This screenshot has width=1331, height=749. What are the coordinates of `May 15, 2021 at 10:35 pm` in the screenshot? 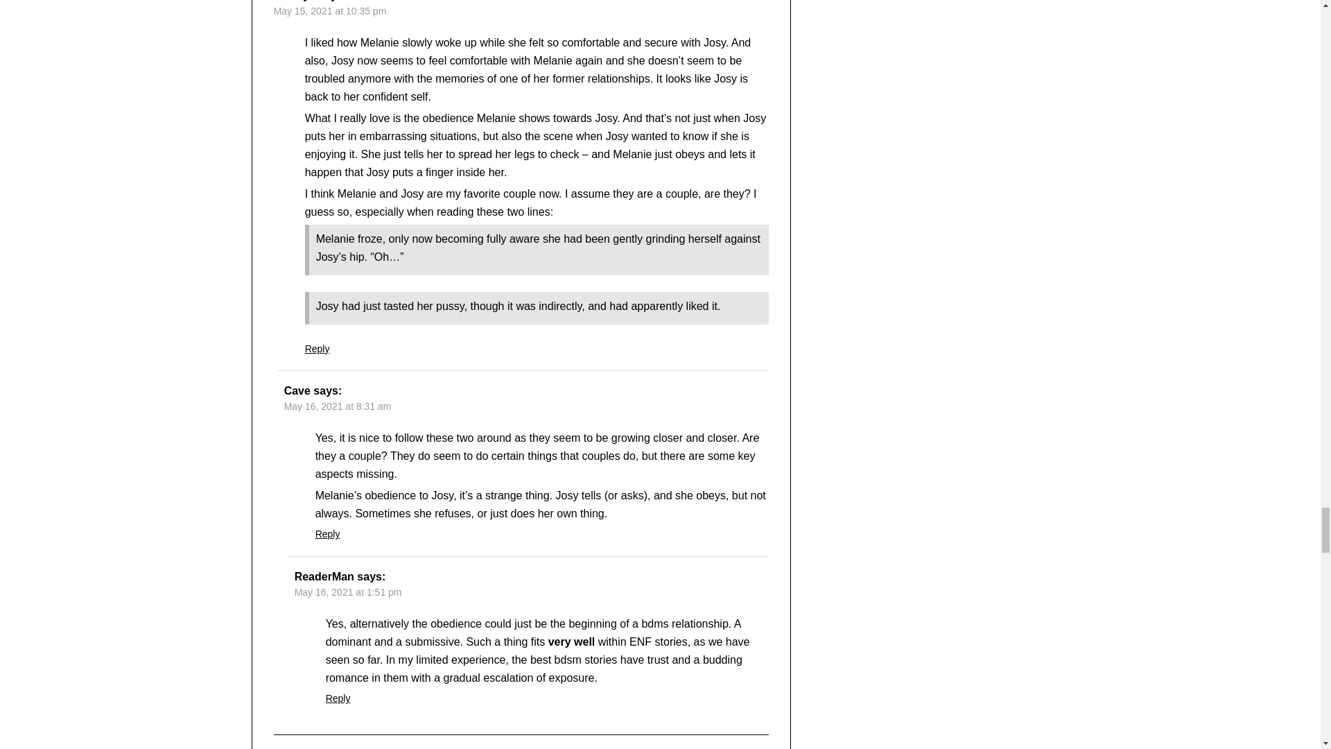 It's located at (330, 10).